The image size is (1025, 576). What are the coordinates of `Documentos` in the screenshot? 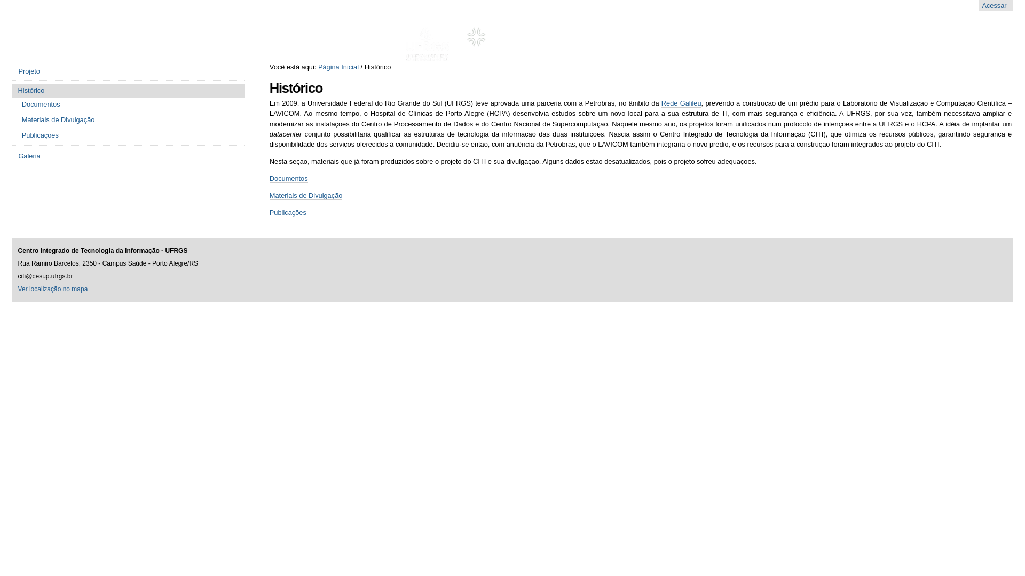 It's located at (130, 105).